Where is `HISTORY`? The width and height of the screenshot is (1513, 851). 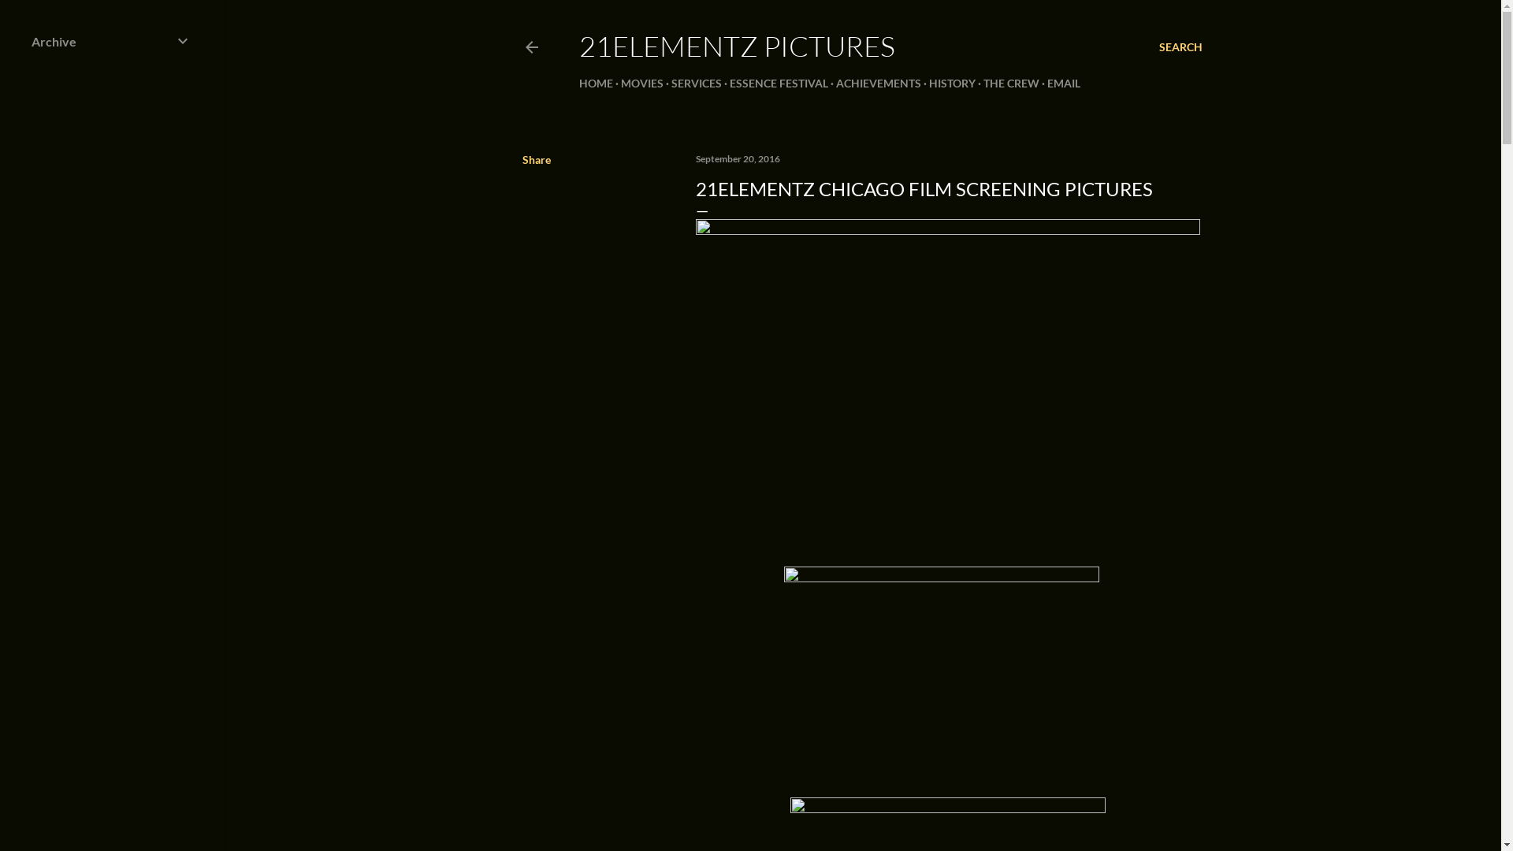
HISTORY is located at coordinates (952, 84).